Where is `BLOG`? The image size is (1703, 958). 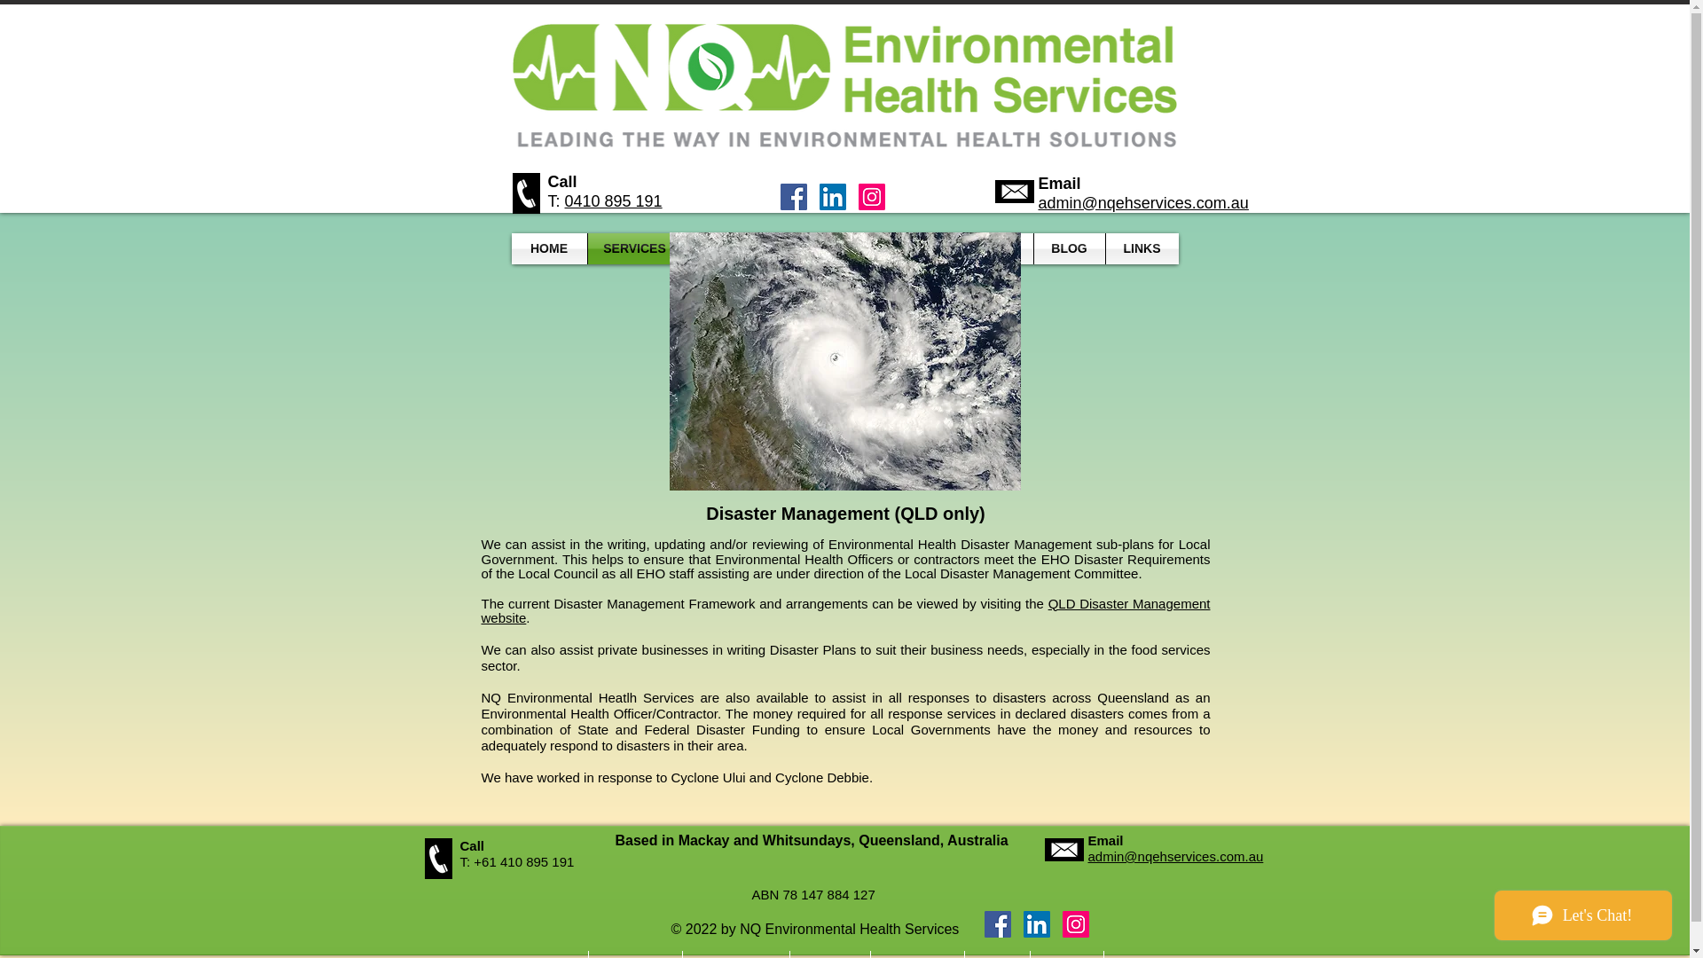 BLOG is located at coordinates (1070, 248).